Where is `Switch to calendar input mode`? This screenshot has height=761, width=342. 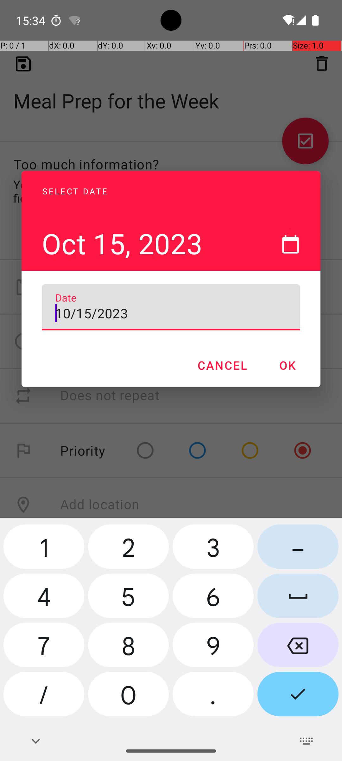 Switch to calendar input mode is located at coordinates (290, 244).